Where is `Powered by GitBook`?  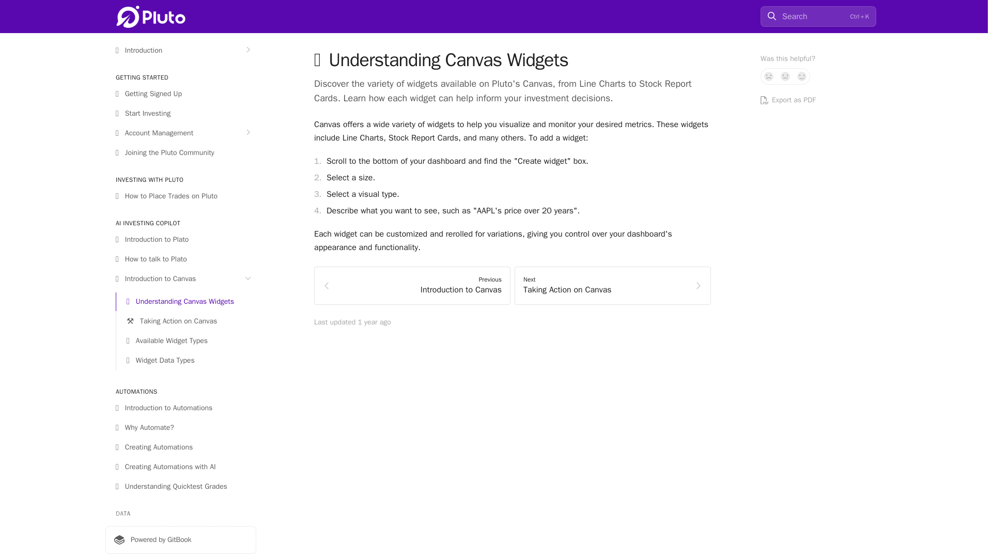
Powered by GitBook is located at coordinates (818, 100).